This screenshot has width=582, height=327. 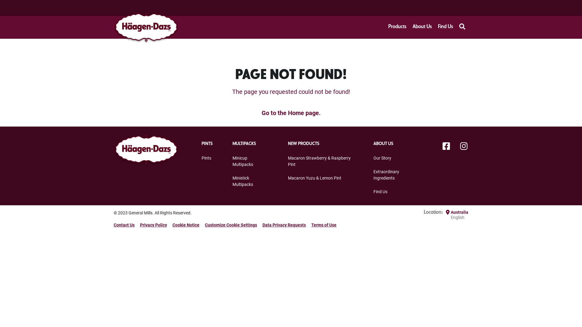 What do you see at coordinates (206, 158) in the screenshot?
I see `Pints` at bounding box center [206, 158].